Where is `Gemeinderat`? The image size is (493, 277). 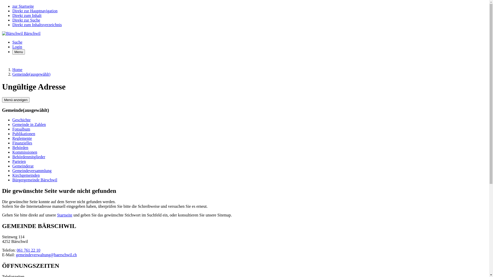 Gemeinderat is located at coordinates (23, 166).